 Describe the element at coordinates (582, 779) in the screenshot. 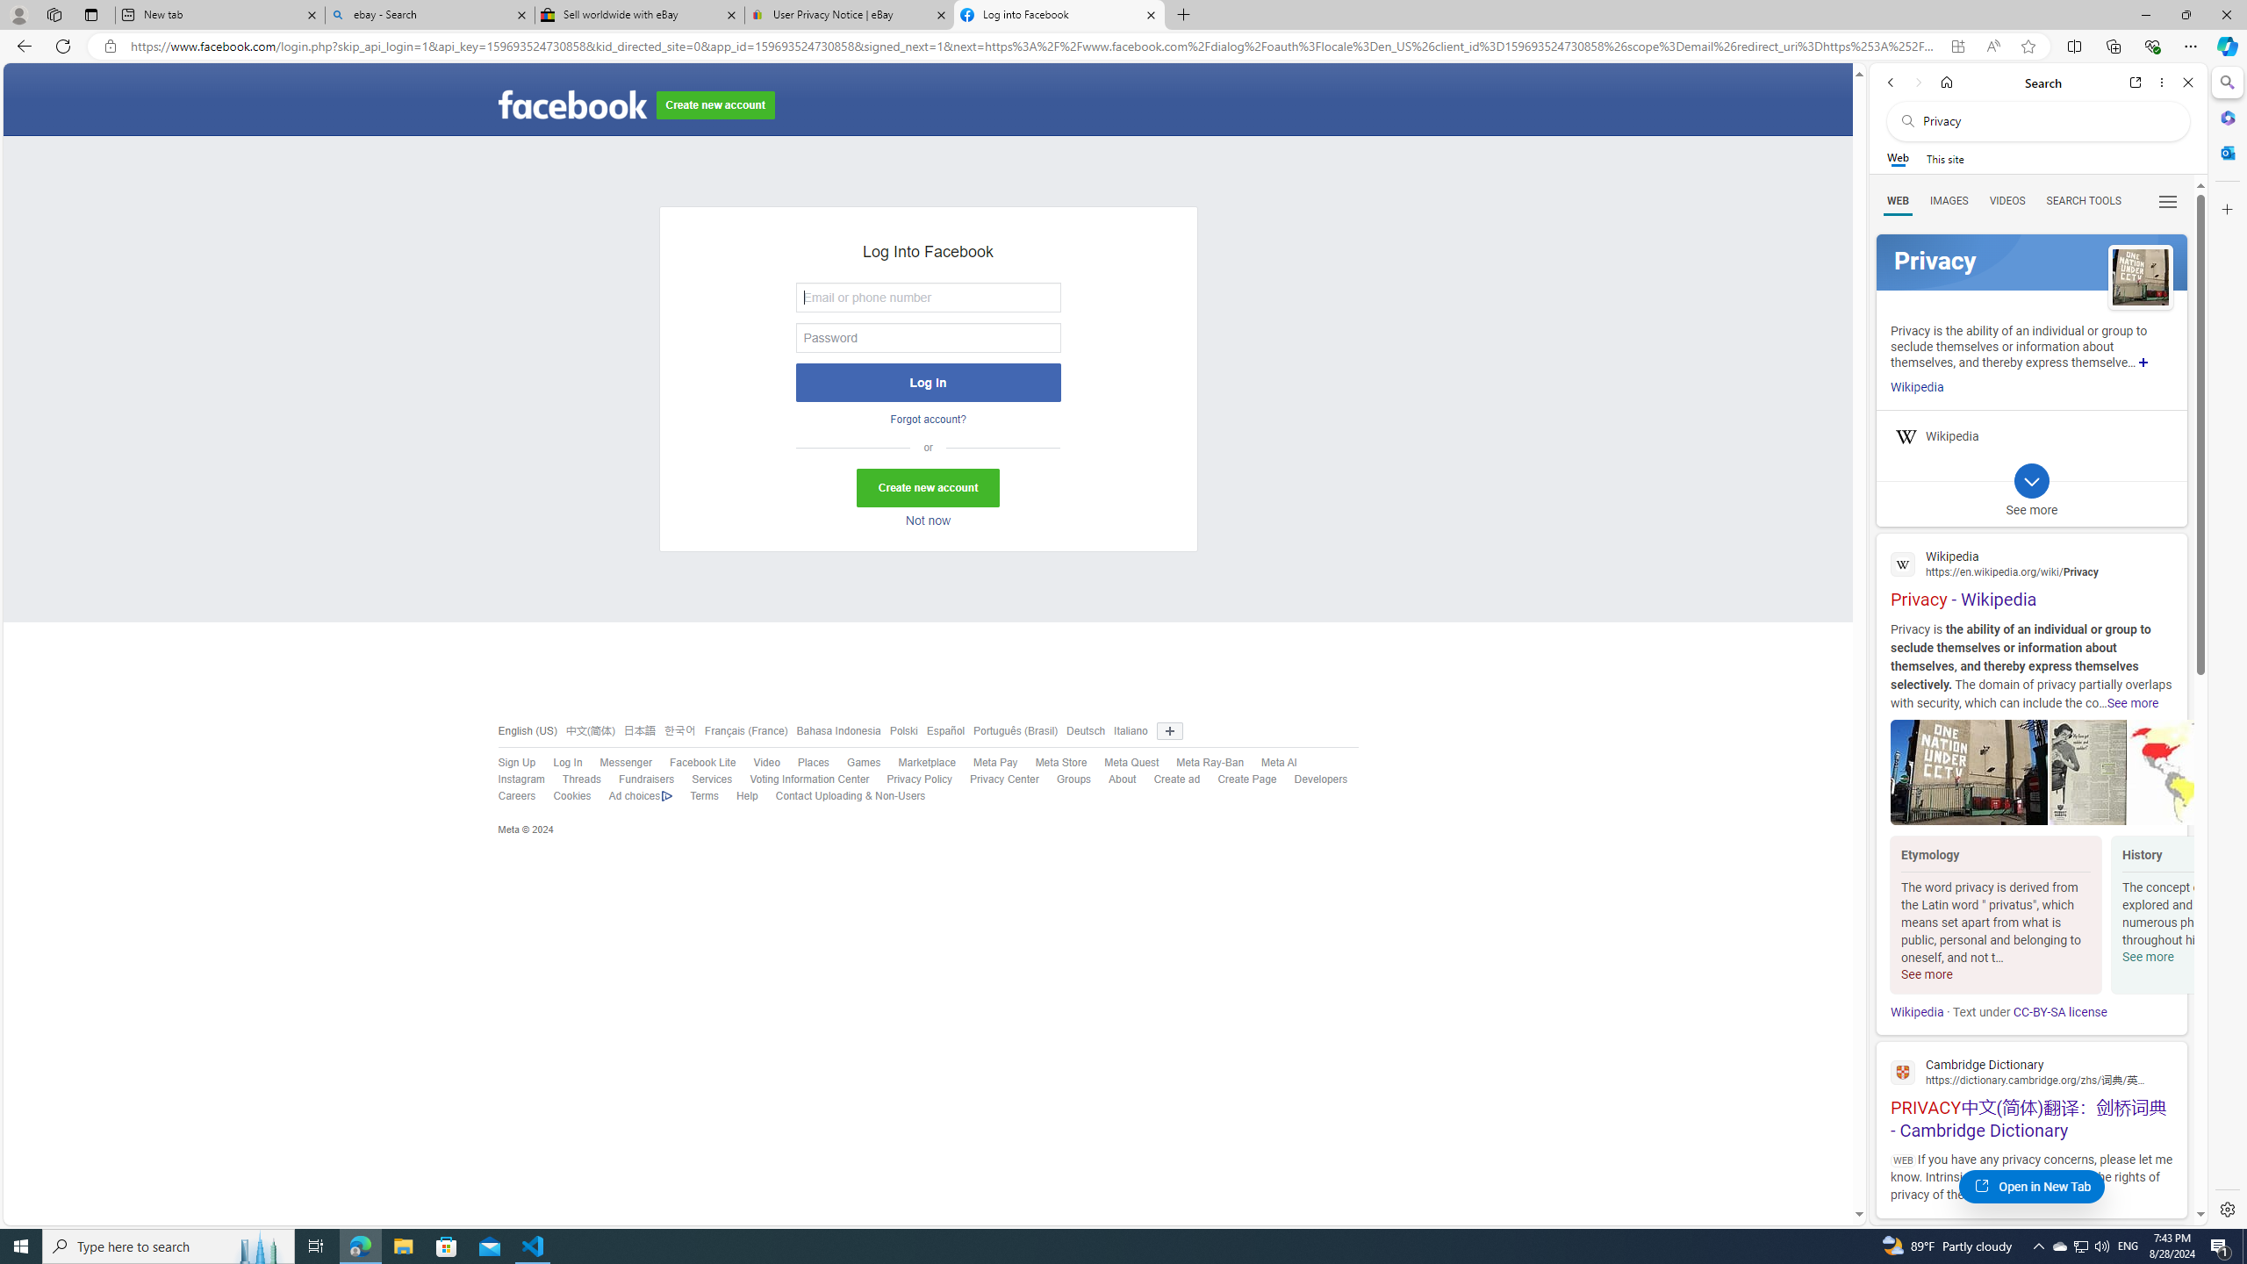

I see `Threads` at that location.